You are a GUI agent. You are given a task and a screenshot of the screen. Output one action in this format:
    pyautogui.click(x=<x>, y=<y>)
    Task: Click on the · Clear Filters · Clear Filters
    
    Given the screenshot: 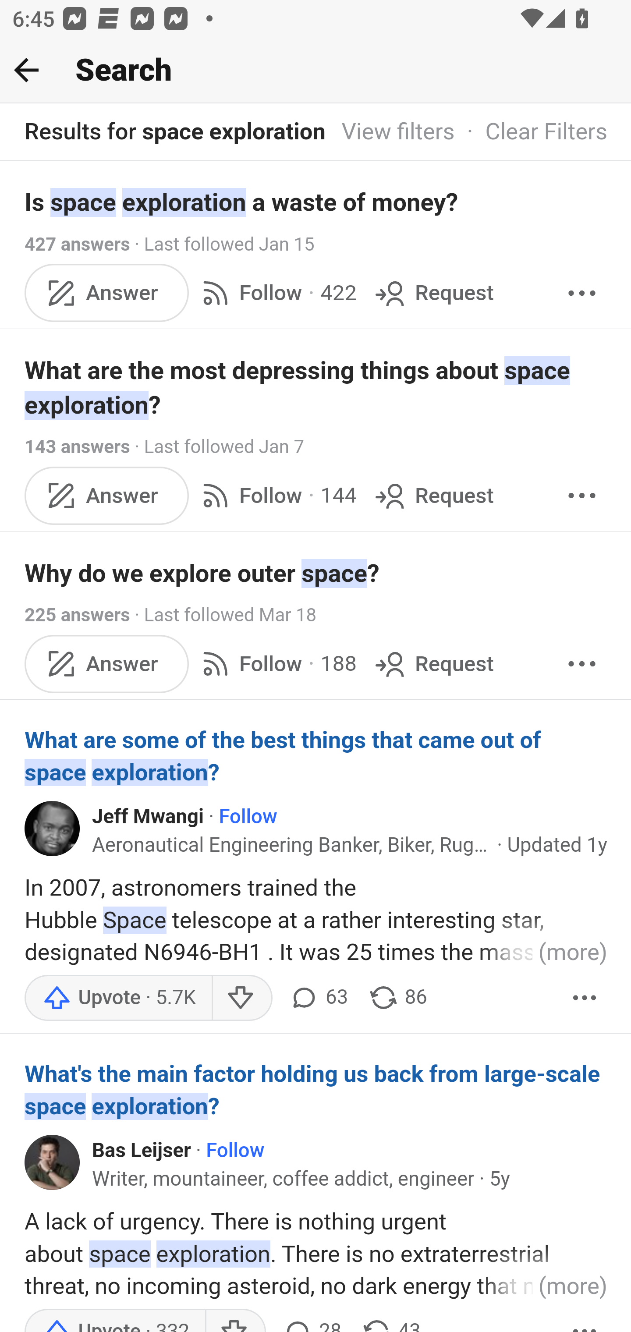 What is the action you would take?
    pyautogui.click(x=531, y=132)
    